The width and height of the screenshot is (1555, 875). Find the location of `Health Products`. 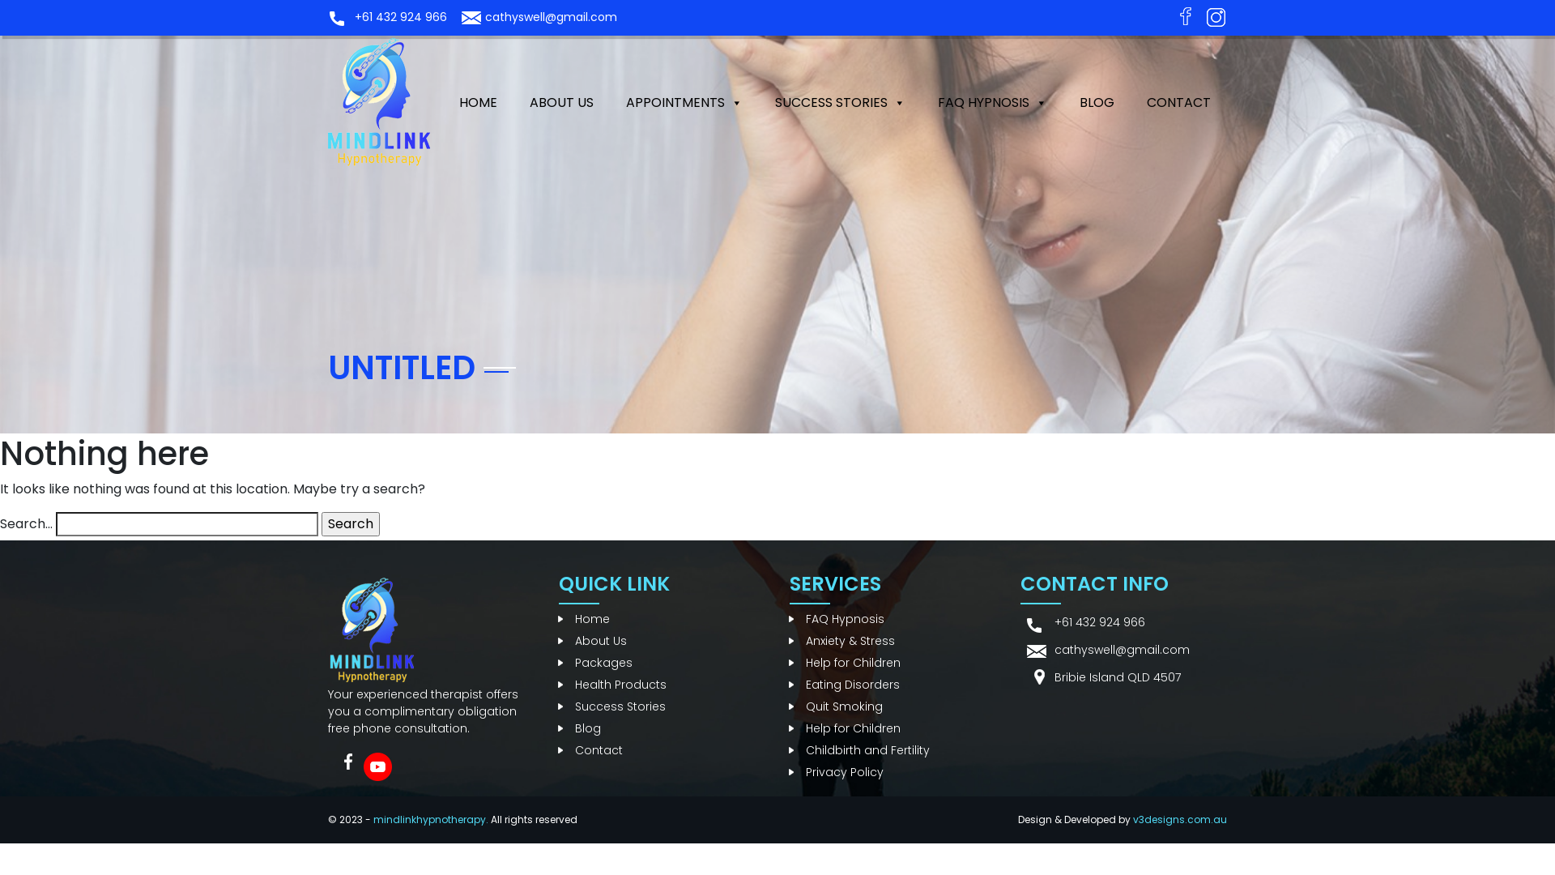

Health Products is located at coordinates (612, 685).